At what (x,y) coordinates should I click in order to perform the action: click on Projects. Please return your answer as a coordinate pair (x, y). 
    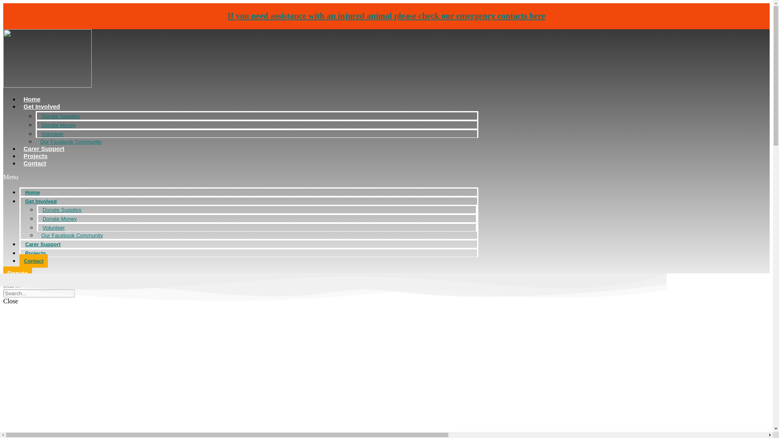
    Looking at the image, I should click on (36, 253).